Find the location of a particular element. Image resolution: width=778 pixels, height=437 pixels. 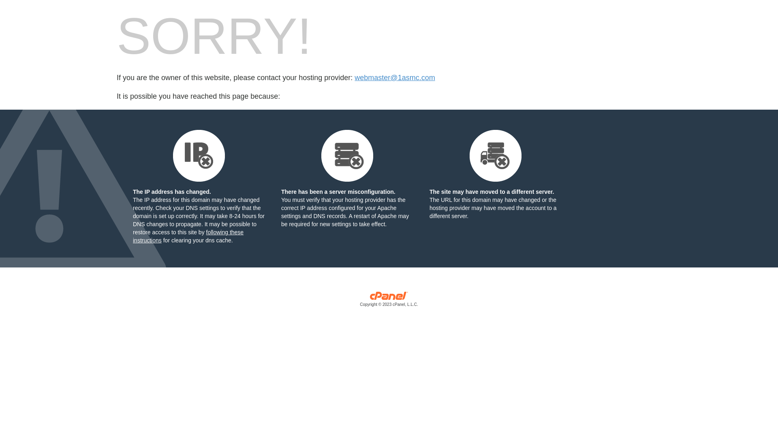

following these instructions is located at coordinates (188, 236).